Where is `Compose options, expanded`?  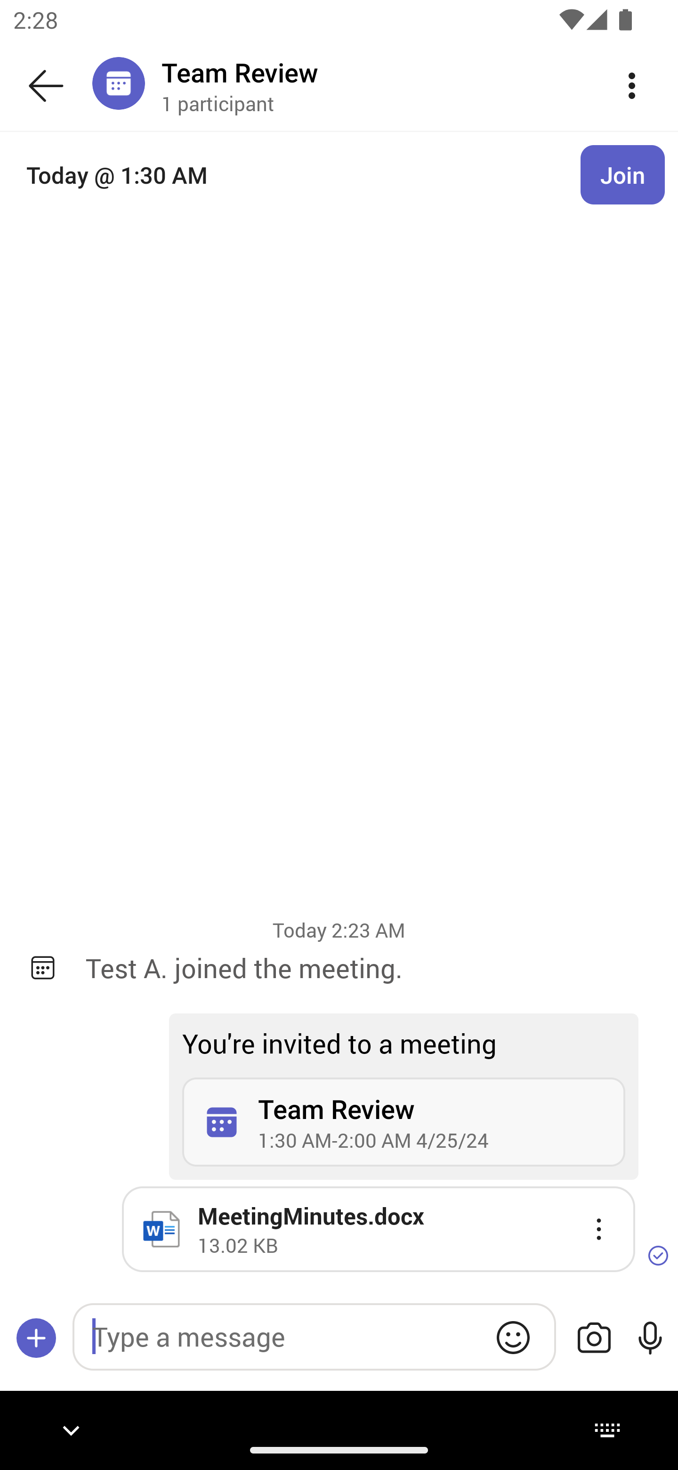 Compose options, expanded is located at coordinates (36, 1338).